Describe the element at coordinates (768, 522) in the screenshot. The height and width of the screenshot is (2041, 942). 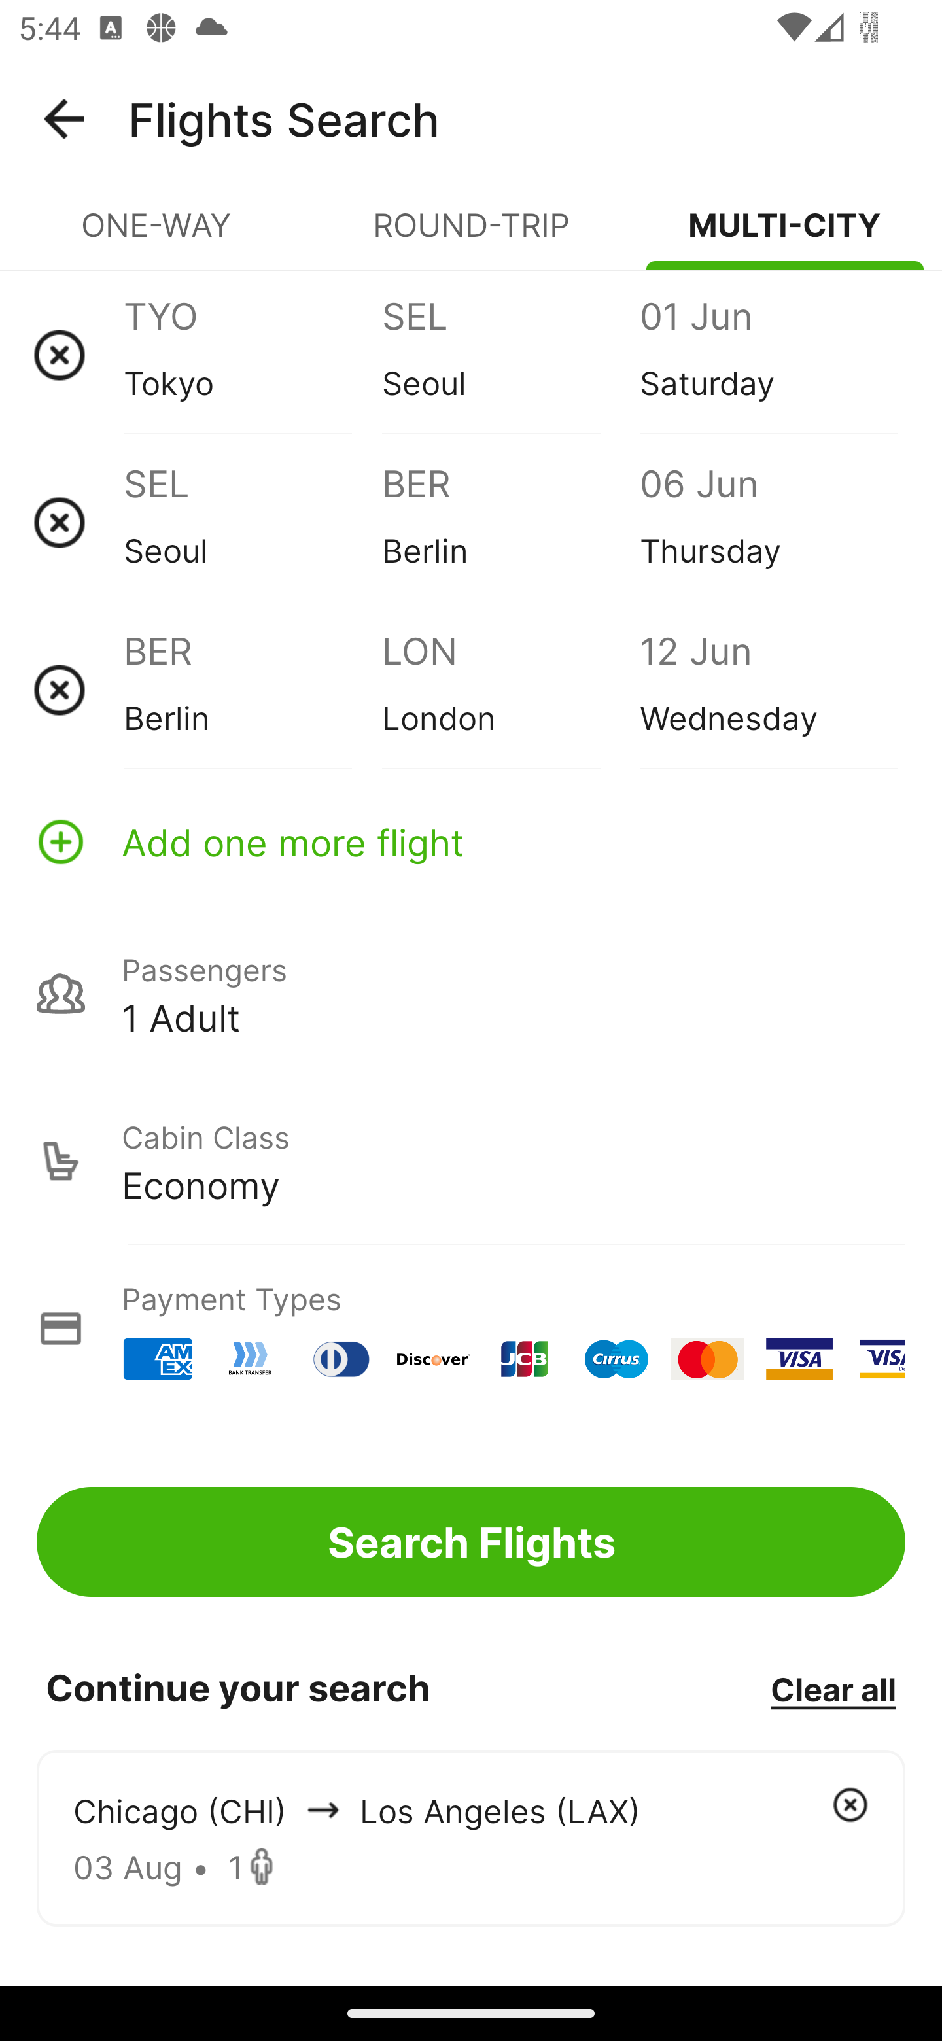
I see `06 Jun Thursday` at that location.